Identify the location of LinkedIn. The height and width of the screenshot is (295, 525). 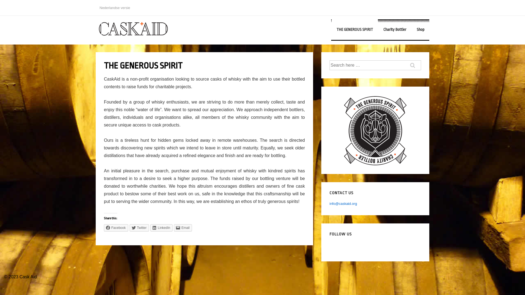
(161, 228).